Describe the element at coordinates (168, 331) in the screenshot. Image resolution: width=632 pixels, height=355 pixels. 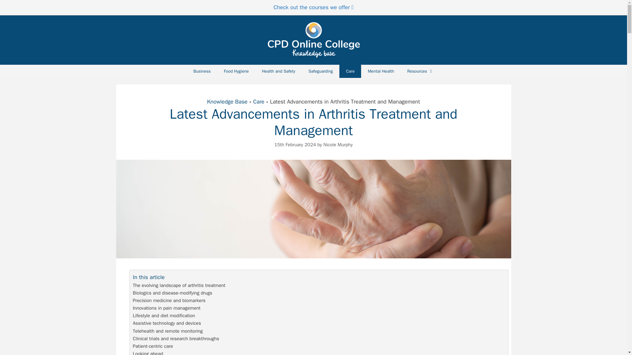
I see `Telehealth and remote monitoring` at that location.